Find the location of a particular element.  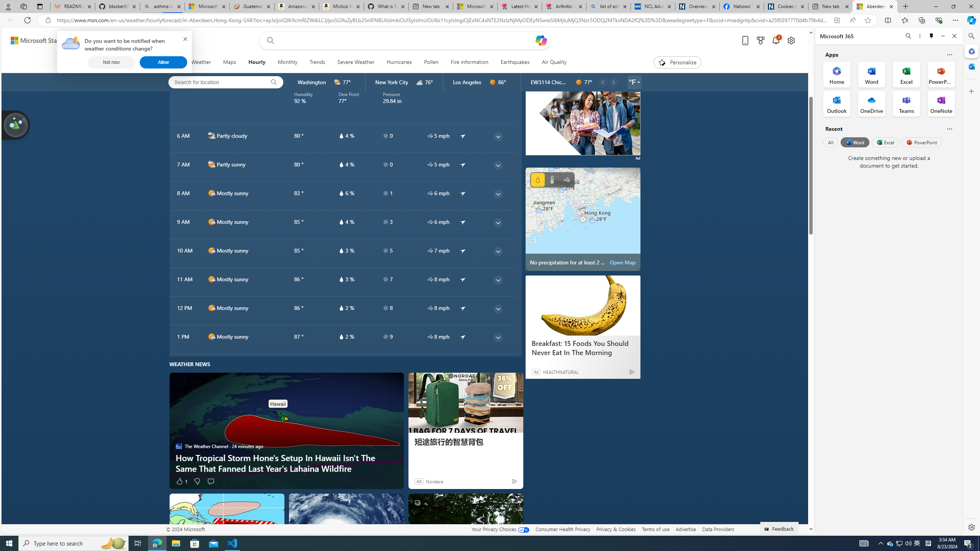

Home Office App is located at coordinates (837, 74).